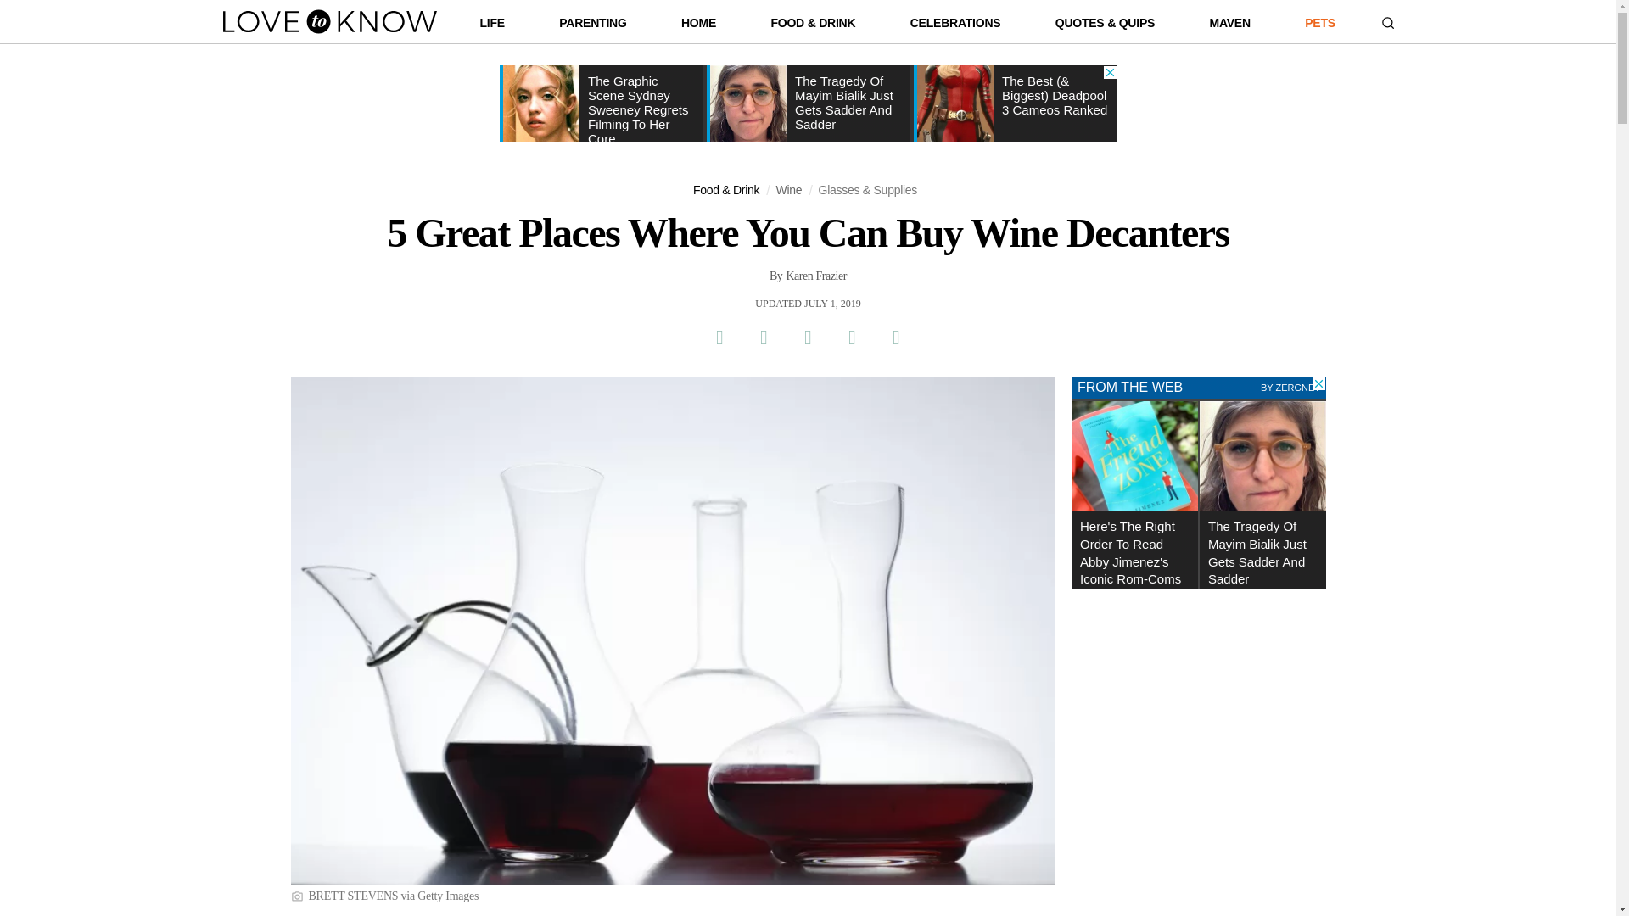  Describe the element at coordinates (592, 26) in the screenshot. I see `PARENTING` at that location.